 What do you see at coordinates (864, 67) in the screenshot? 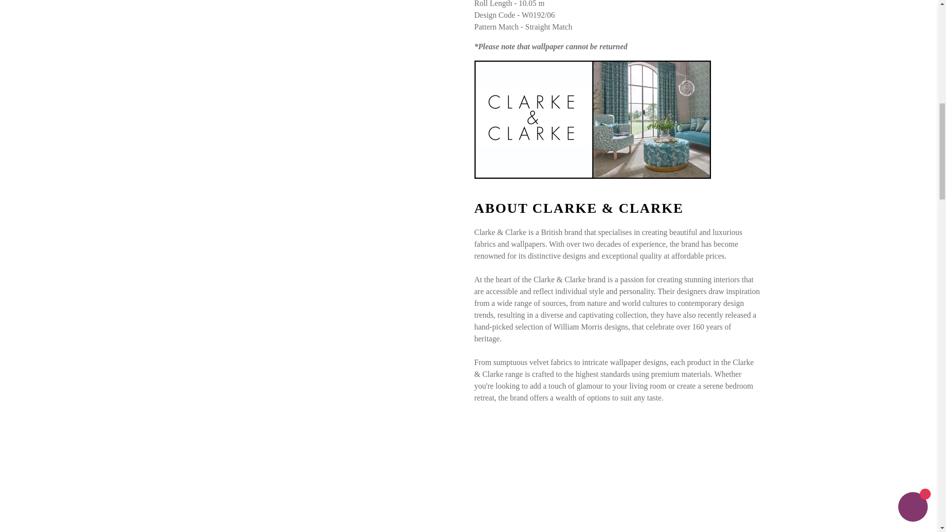
I see `VG` at bounding box center [864, 67].